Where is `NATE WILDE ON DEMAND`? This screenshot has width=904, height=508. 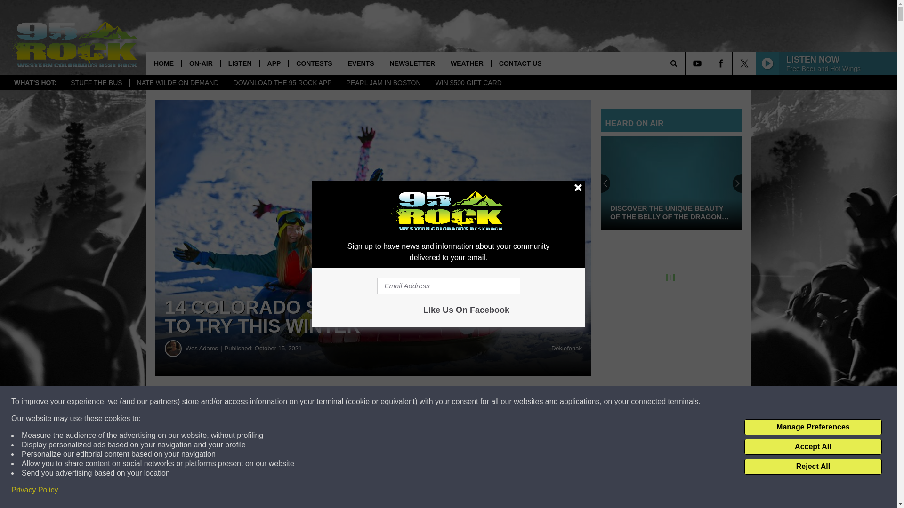 NATE WILDE ON DEMAND is located at coordinates (178, 83).